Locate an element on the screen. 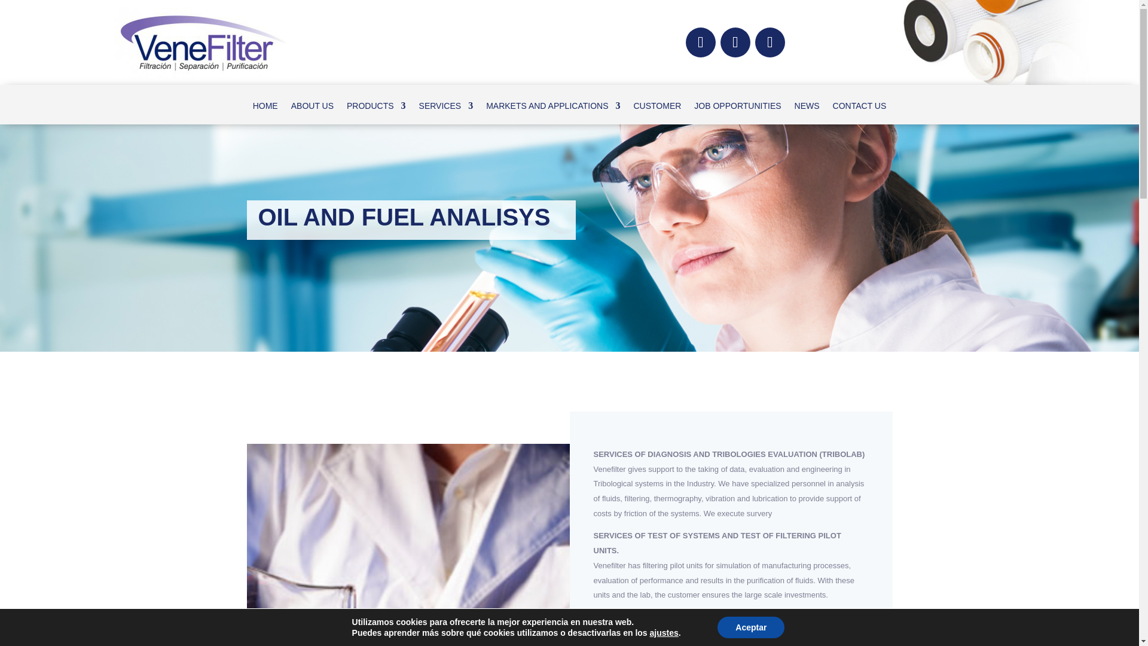  OA2 is located at coordinates (408, 544).